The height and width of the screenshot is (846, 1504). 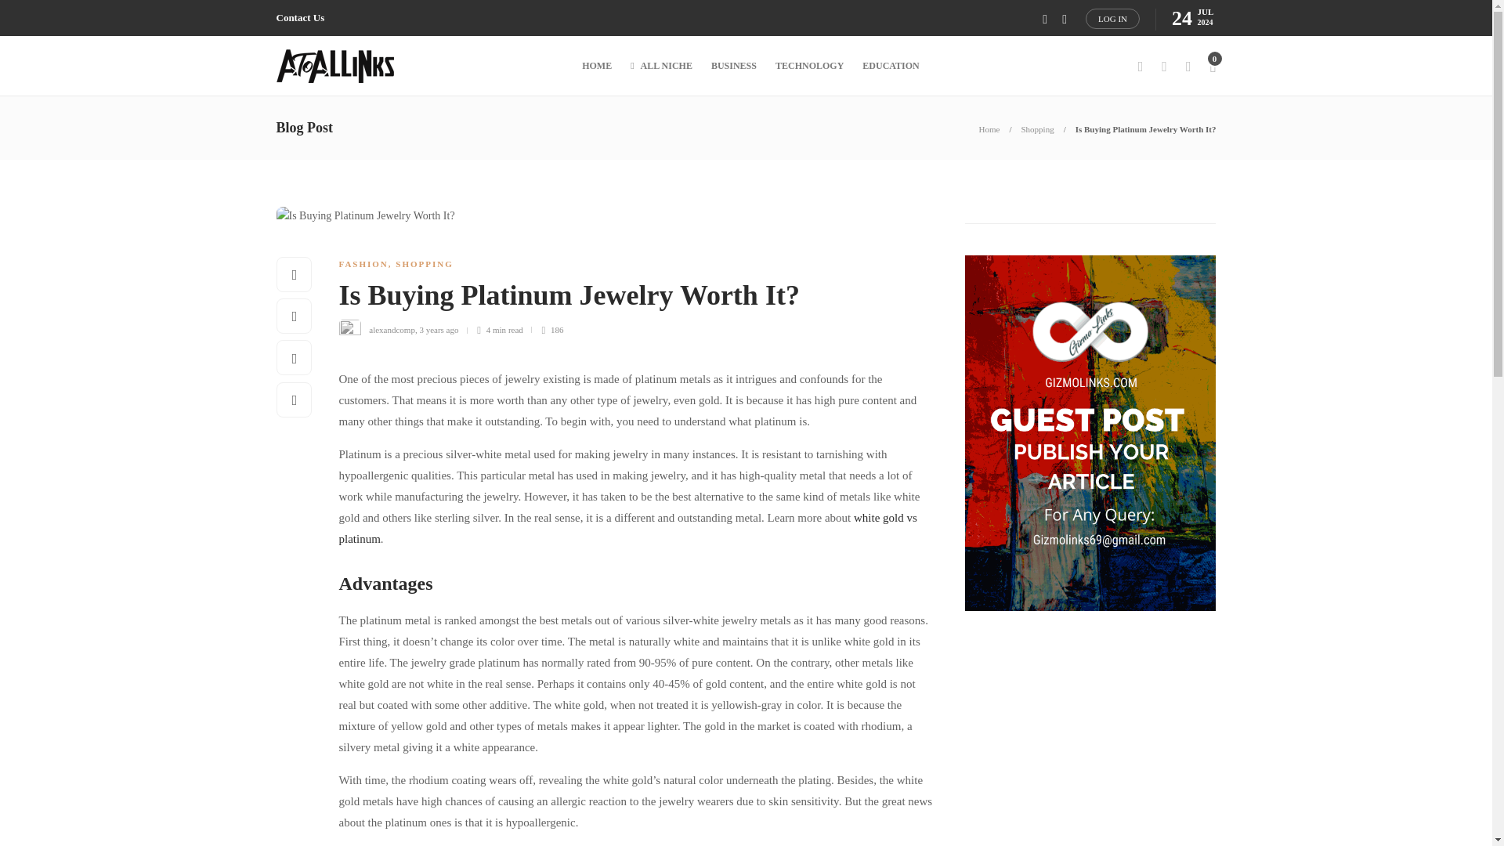 I want to click on LOG IN, so click(x=1112, y=18).